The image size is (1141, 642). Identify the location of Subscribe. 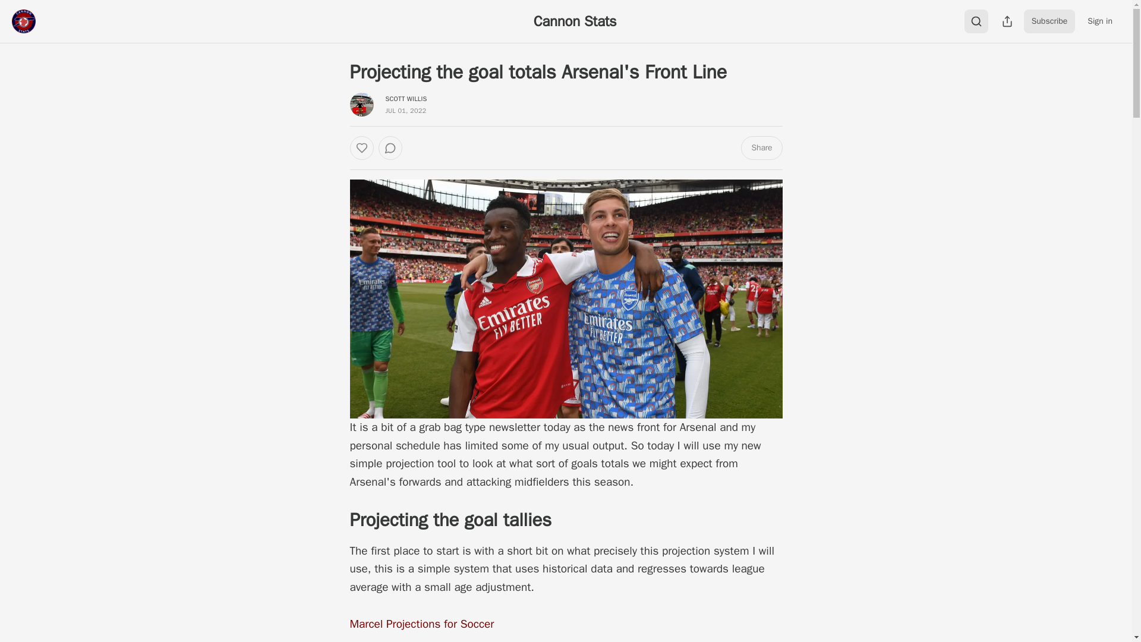
(1049, 21).